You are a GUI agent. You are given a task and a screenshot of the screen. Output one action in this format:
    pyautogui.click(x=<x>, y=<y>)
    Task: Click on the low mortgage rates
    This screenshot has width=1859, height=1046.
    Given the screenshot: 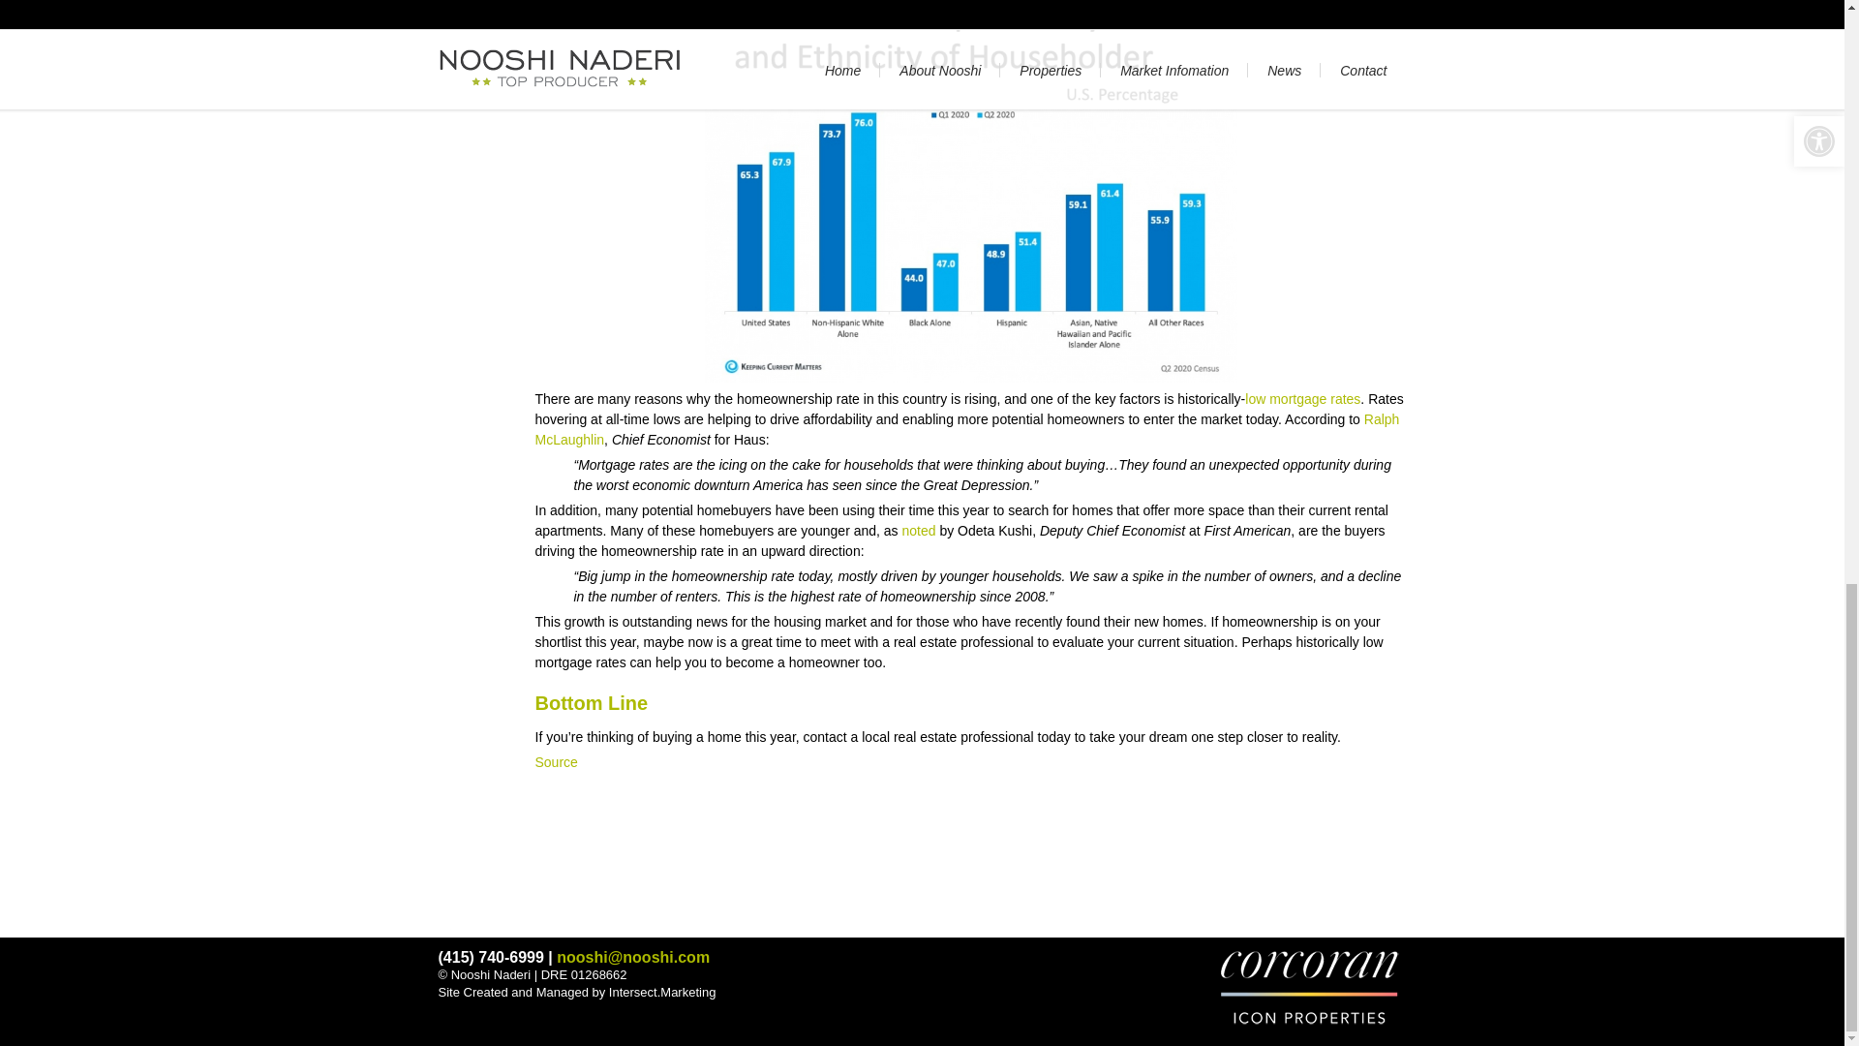 What is the action you would take?
    pyautogui.click(x=1303, y=399)
    